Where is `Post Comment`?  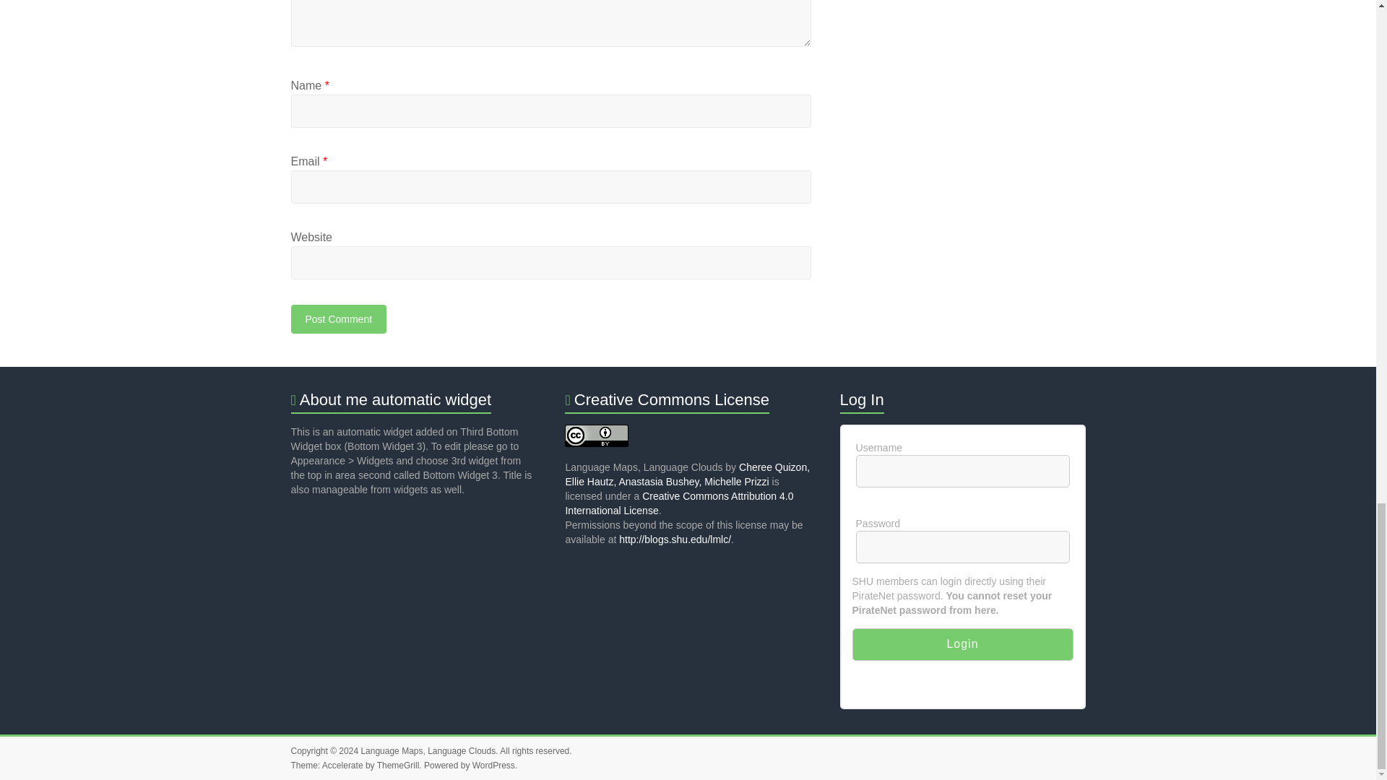
Post Comment is located at coordinates (338, 319).